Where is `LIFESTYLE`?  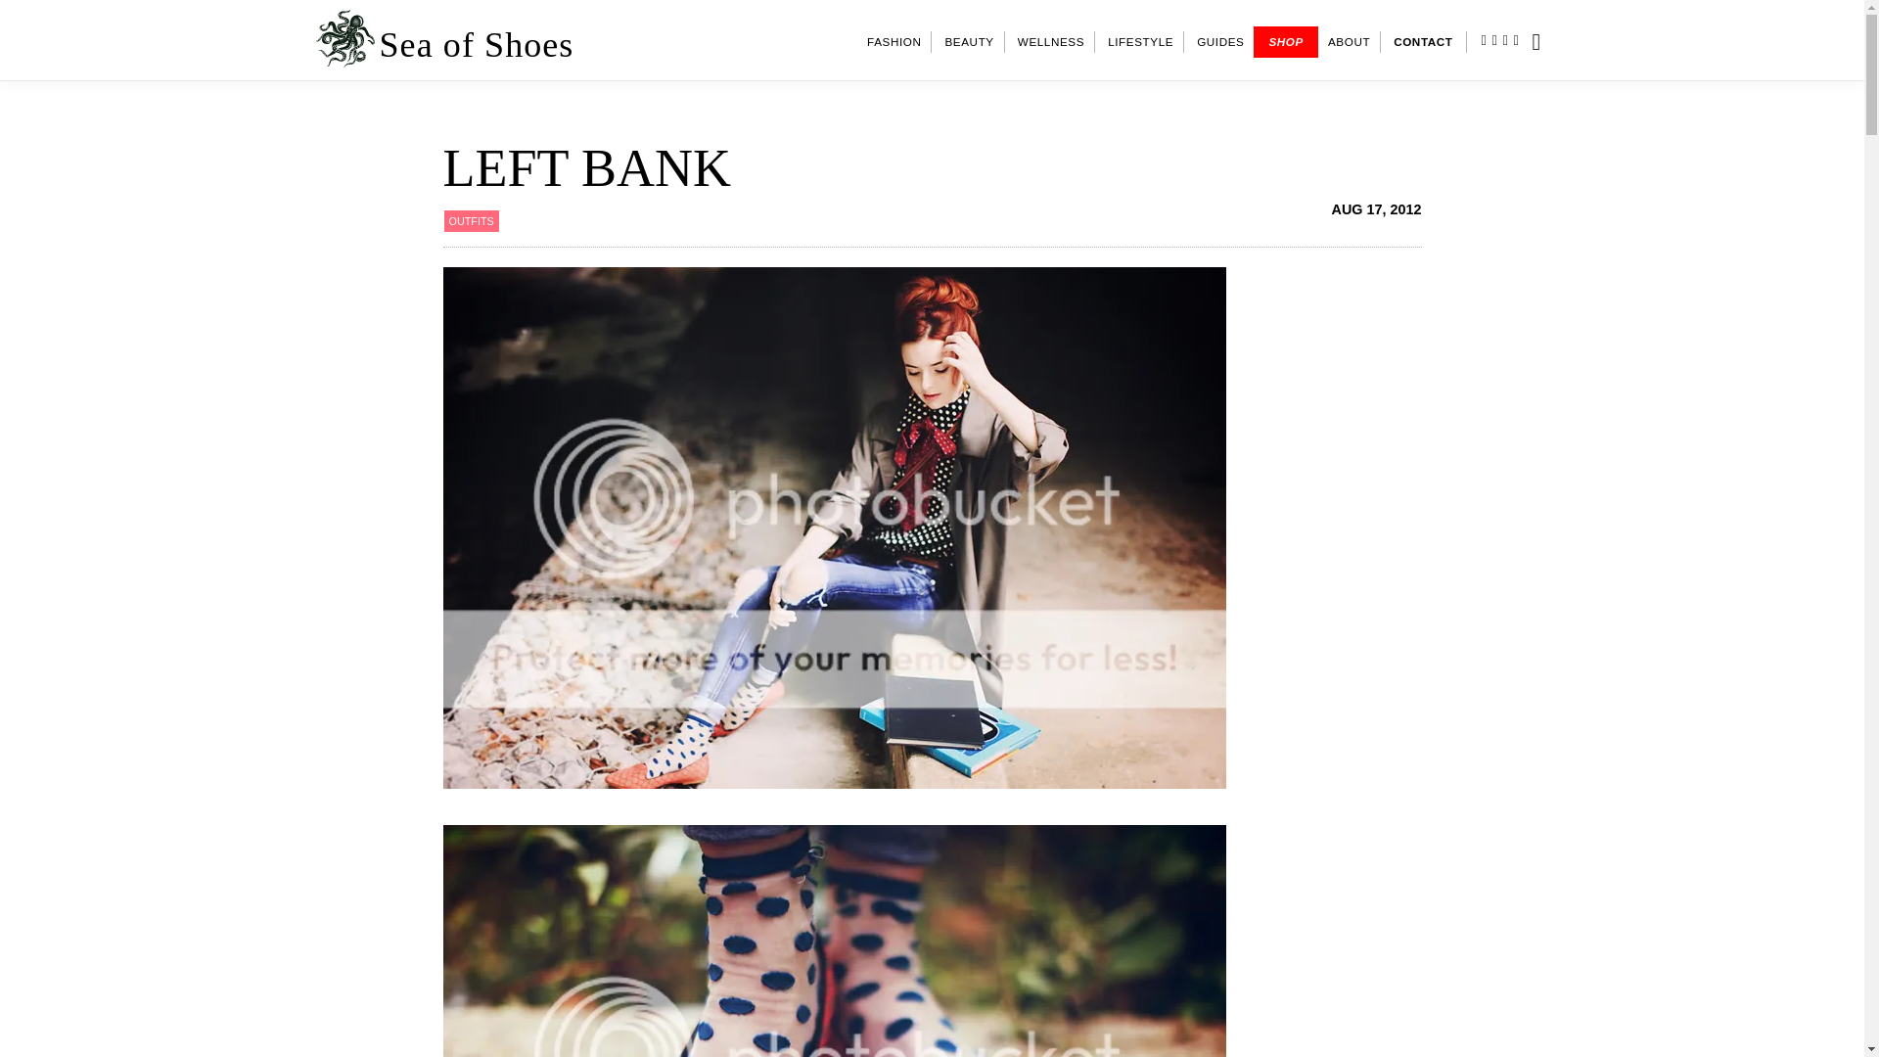 LIFESTYLE is located at coordinates (1140, 42).